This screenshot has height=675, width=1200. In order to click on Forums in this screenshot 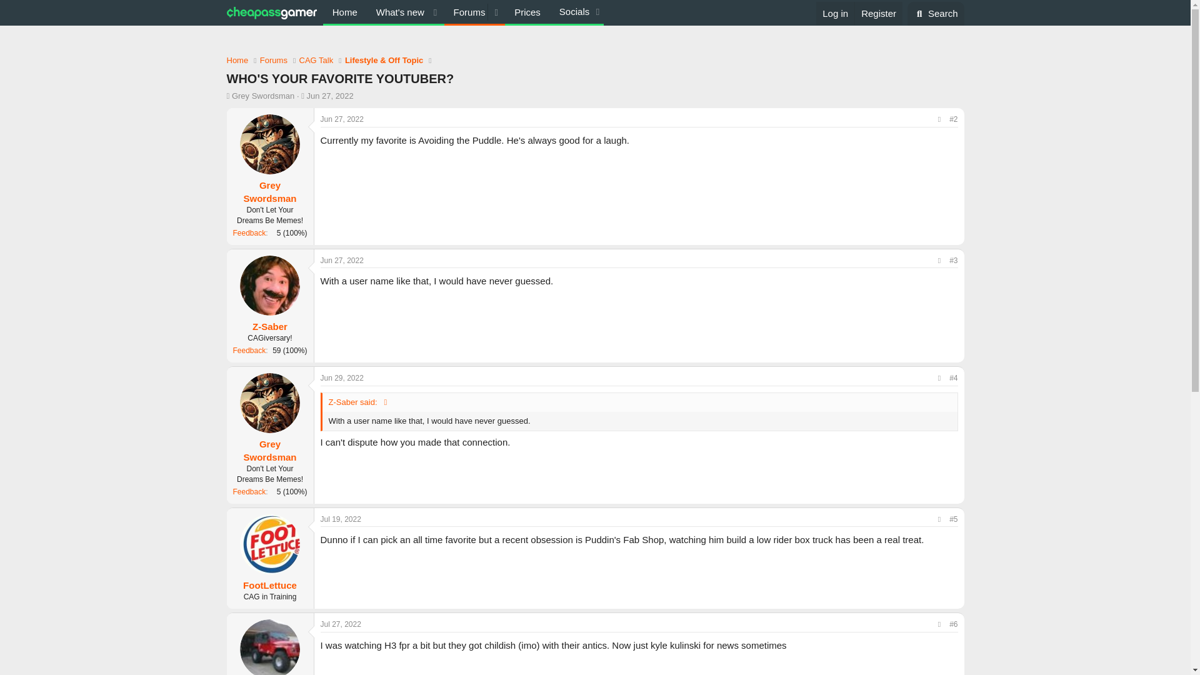, I will do `click(466, 12)`.